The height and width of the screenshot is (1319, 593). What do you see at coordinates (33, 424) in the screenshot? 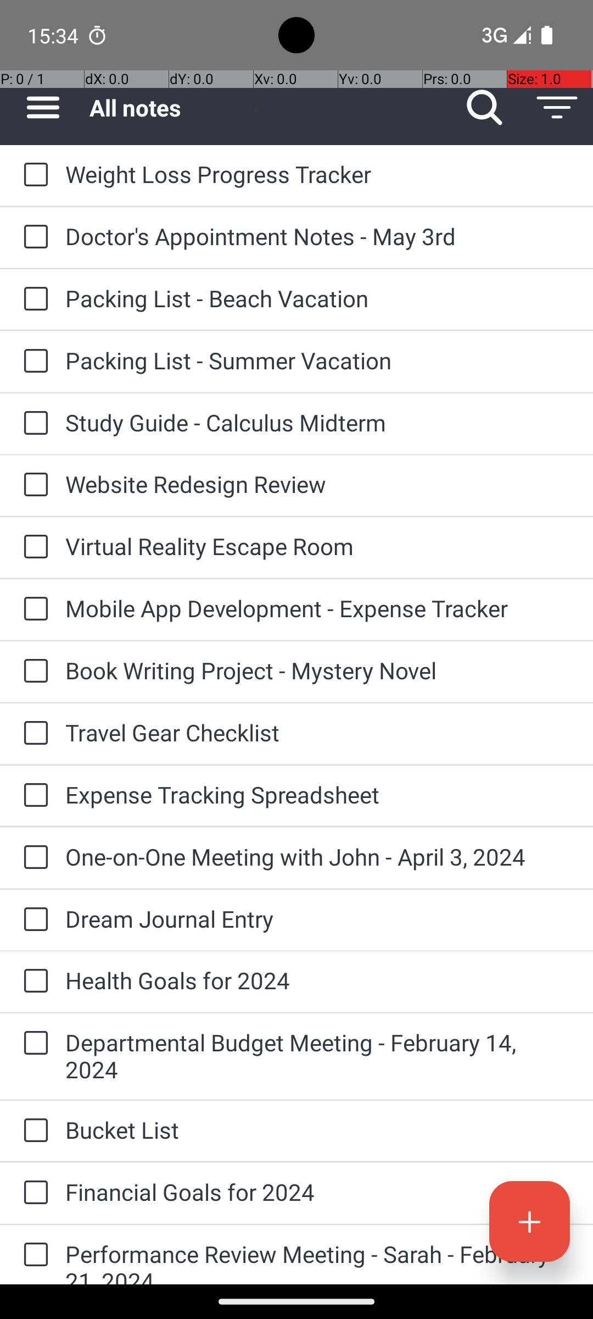
I see `to-do: Study Guide - Calculus Midterm` at bounding box center [33, 424].